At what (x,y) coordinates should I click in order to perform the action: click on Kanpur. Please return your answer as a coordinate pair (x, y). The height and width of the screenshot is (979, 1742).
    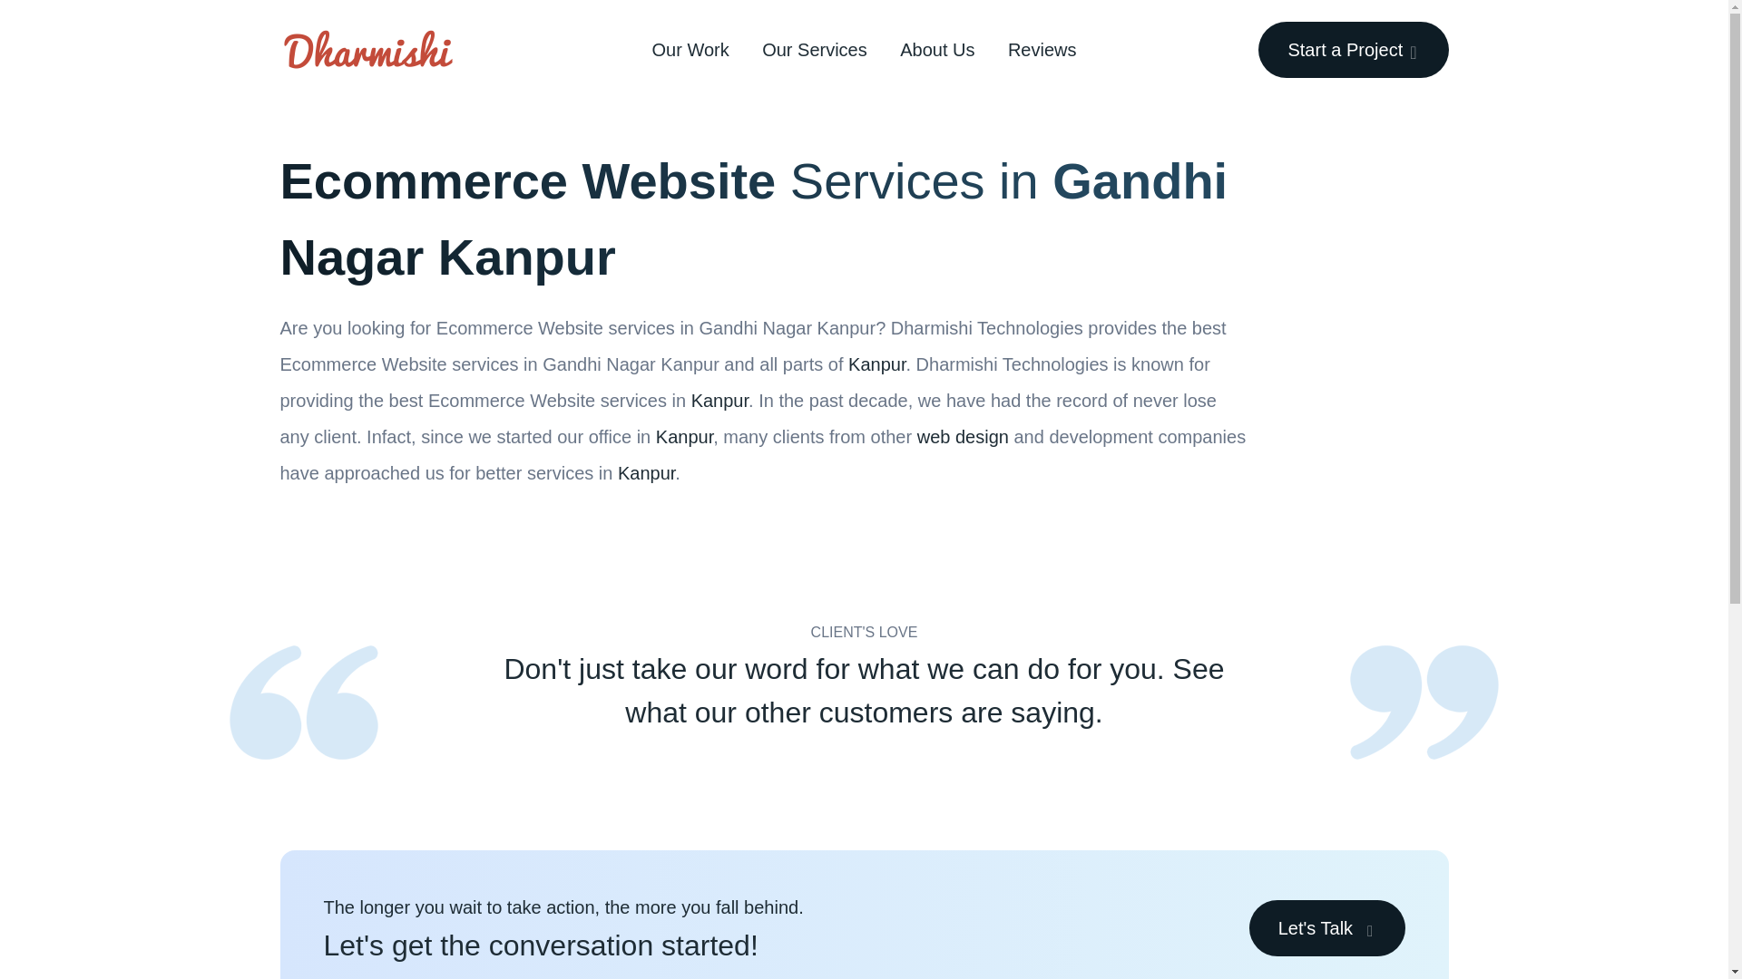
    Looking at the image, I should click on (646, 473).